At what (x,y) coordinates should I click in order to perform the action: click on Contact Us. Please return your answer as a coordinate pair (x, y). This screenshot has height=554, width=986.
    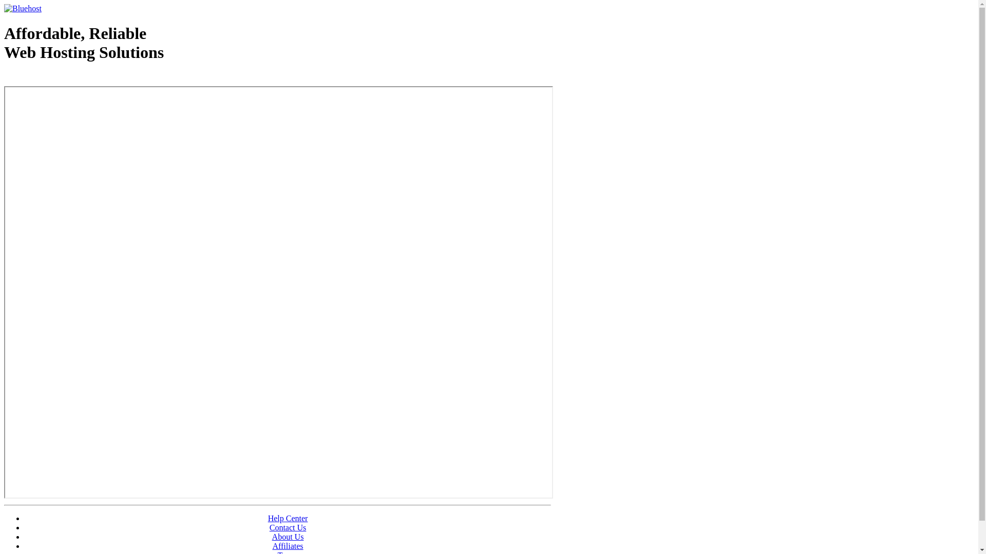
    Looking at the image, I should click on (288, 527).